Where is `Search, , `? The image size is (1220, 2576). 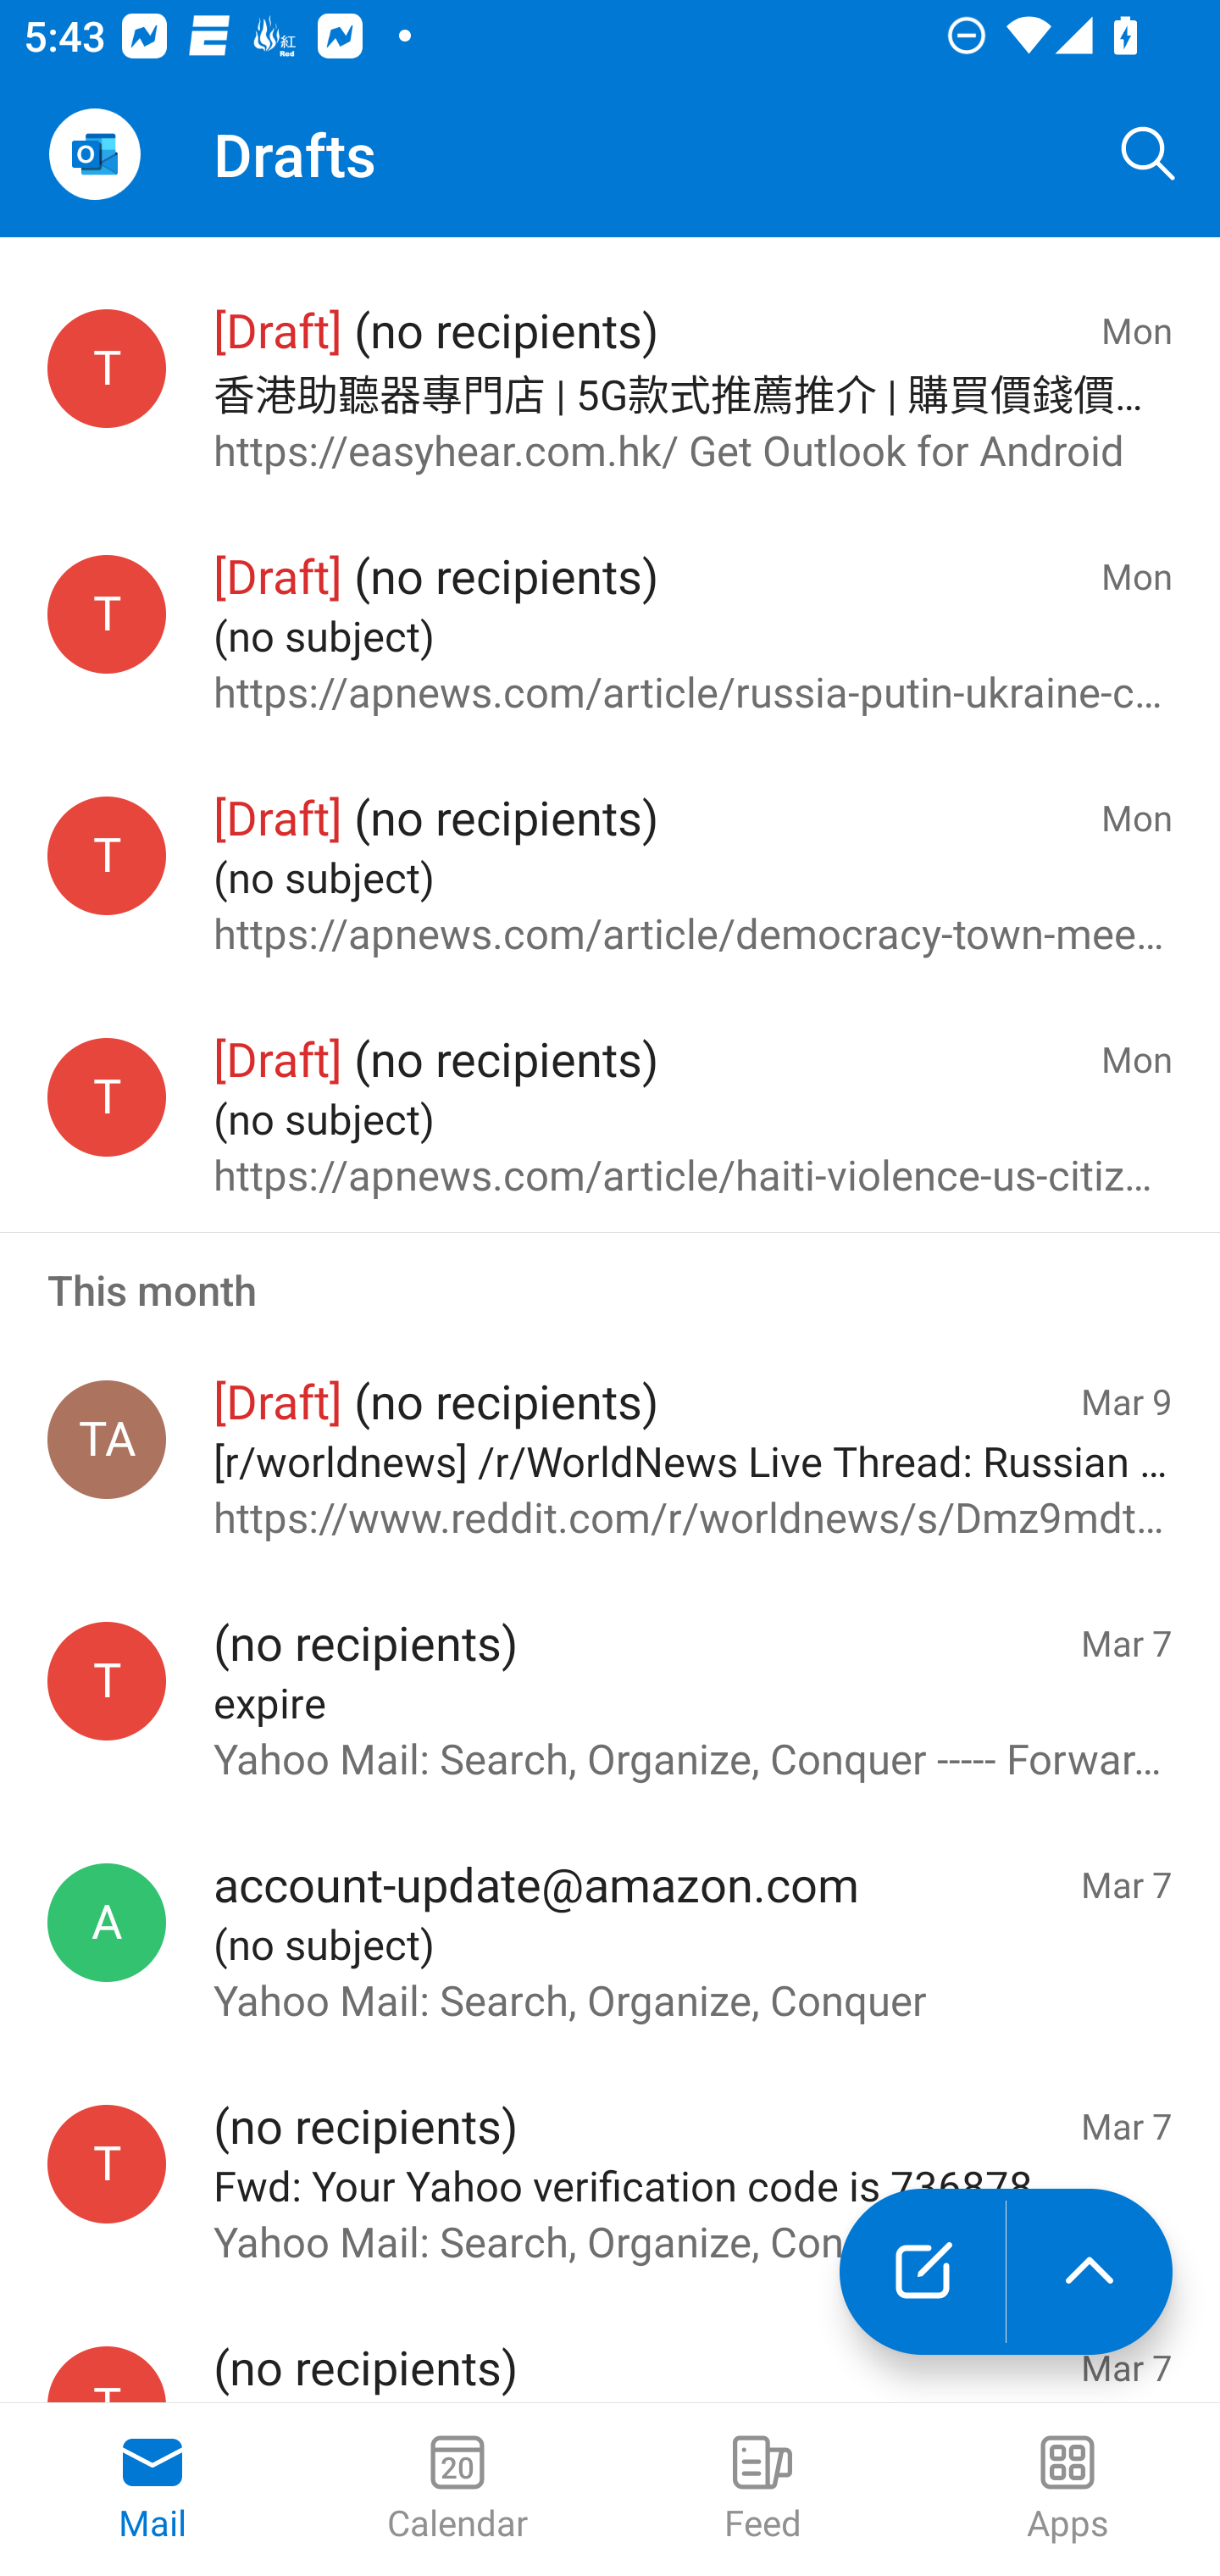 Search, ,  is located at coordinates (1149, 154).